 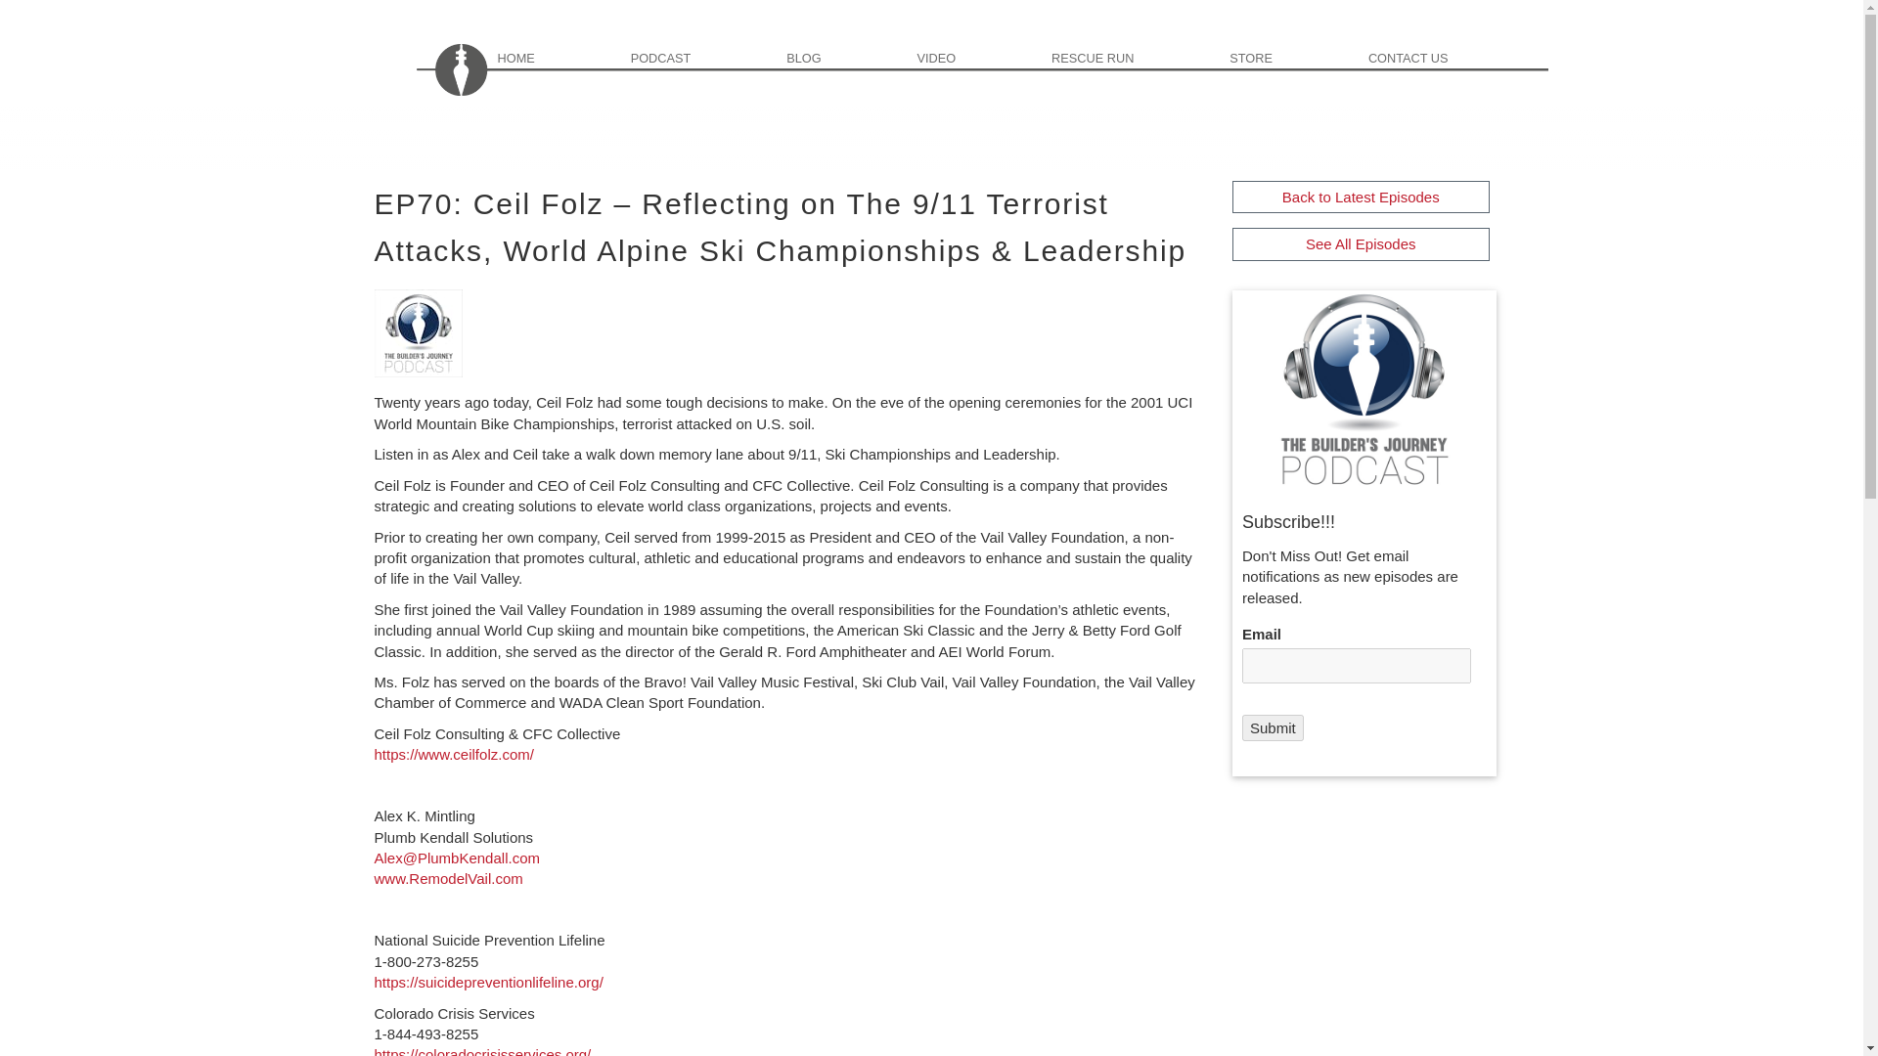 I want to click on Home, so click(x=557, y=56).